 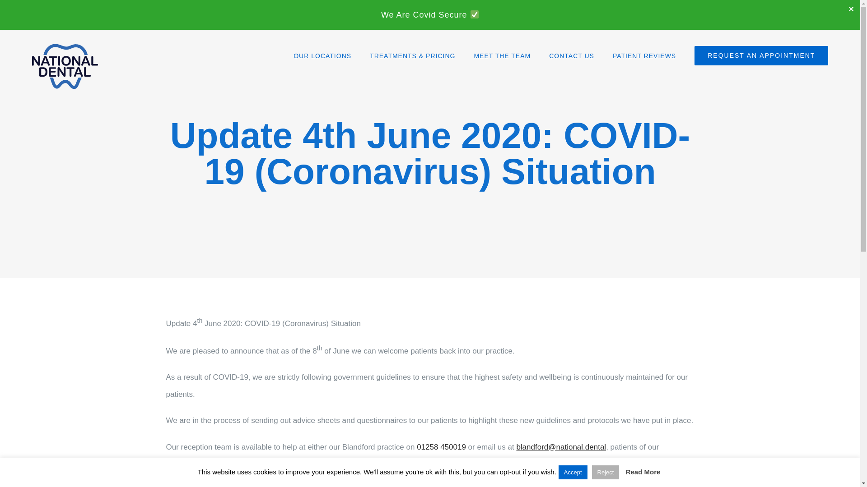 What do you see at coordinates (322, 55) in the screenshot?
I see `OUR LOCATIONS` at bounding box center [322, 55].